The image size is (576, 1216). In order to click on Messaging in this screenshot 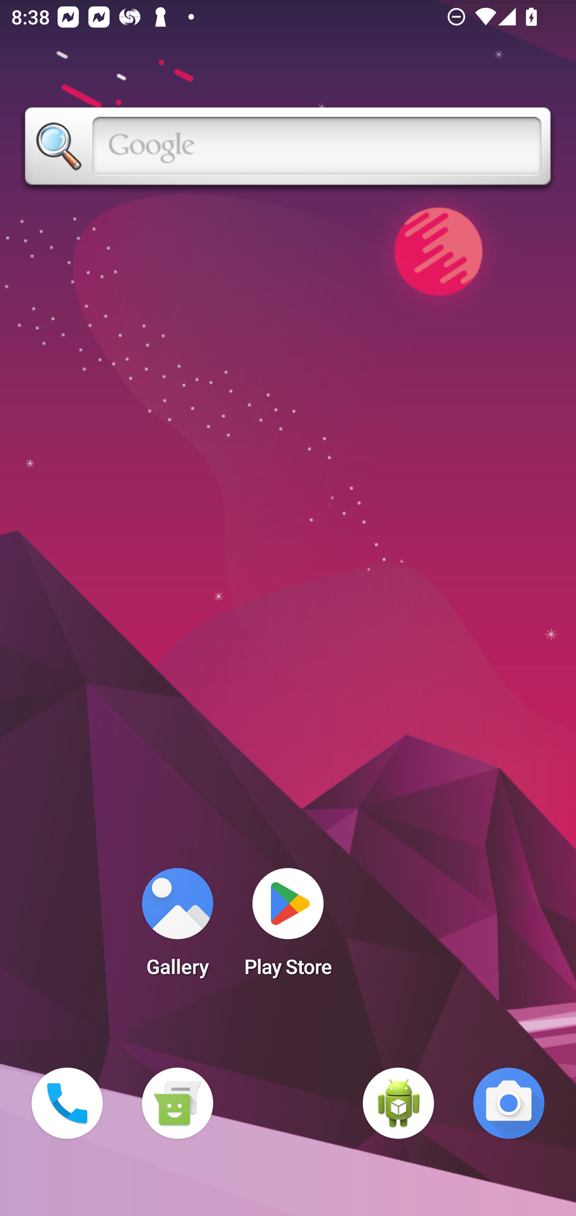, I will do `click(177, 1103)`.